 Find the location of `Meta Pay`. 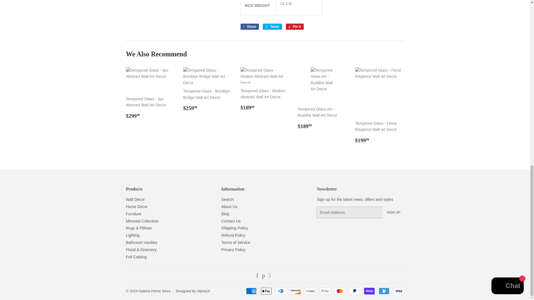

Meta Pay is located at coordinates (310, 291).